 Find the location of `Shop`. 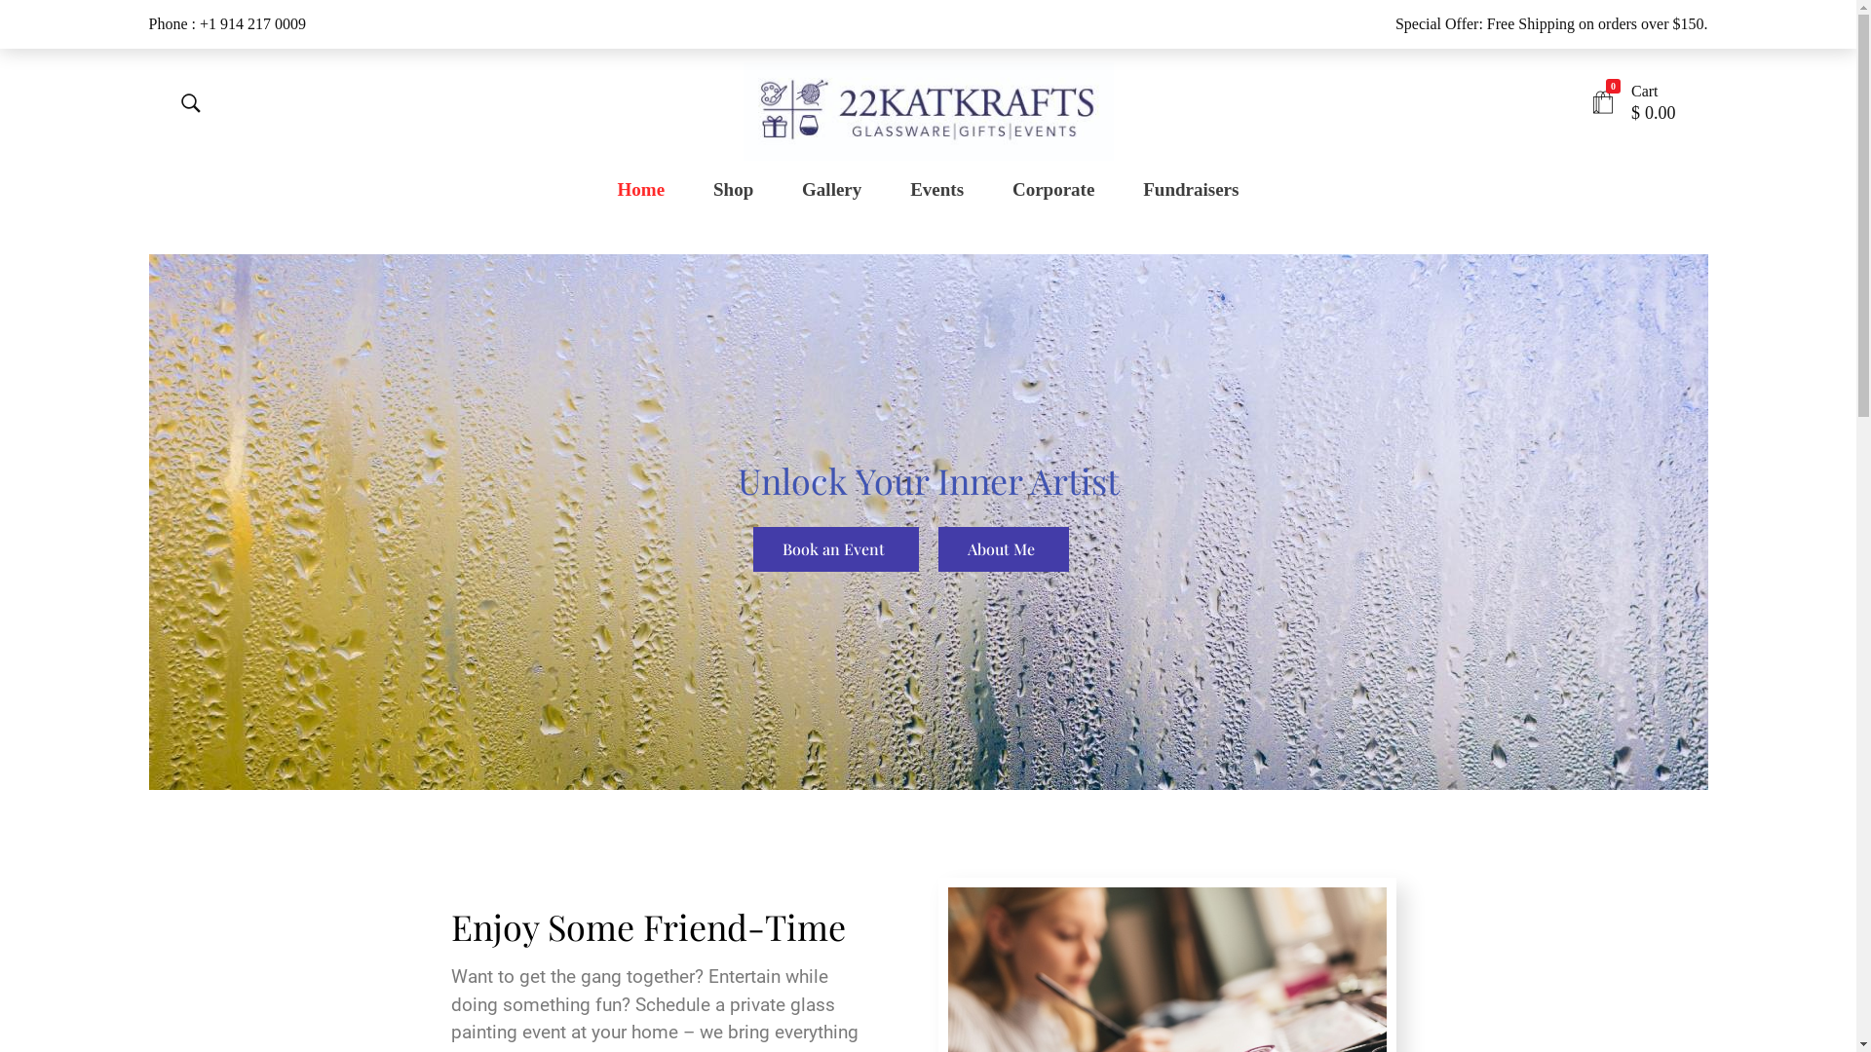

Shop is located at coordinates (733, 190).